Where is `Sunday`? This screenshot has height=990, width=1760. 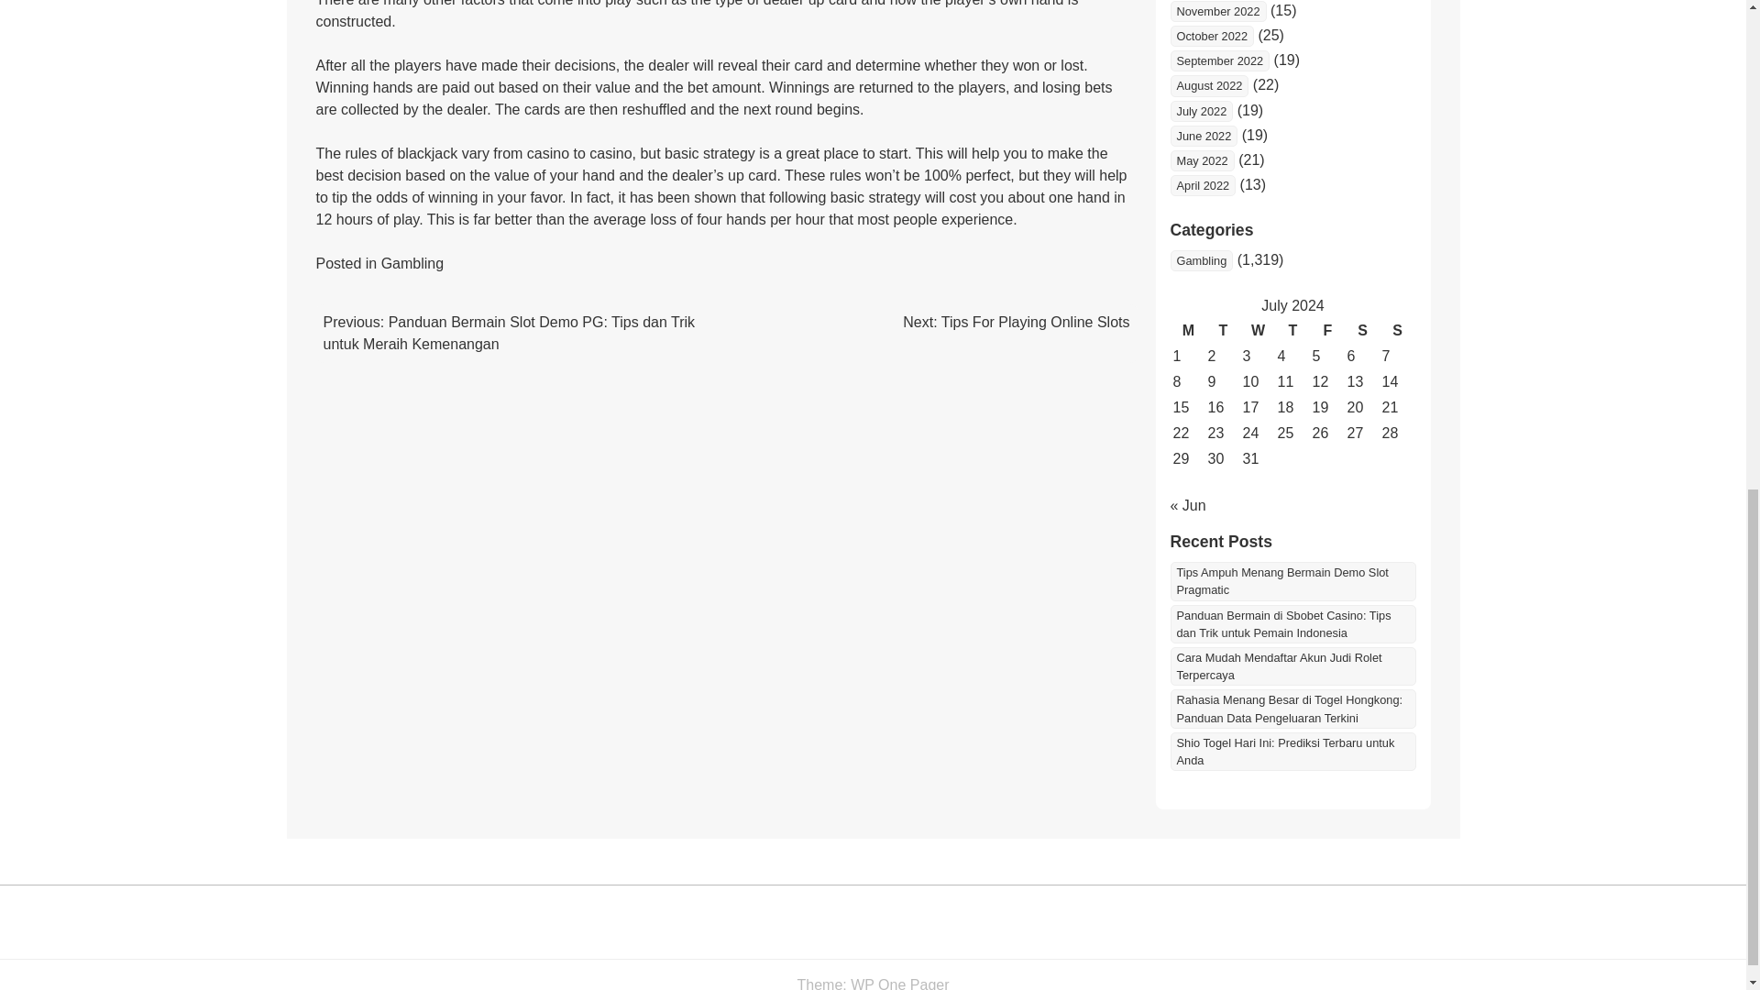
Sunday is located at coordinates (1396, 330).